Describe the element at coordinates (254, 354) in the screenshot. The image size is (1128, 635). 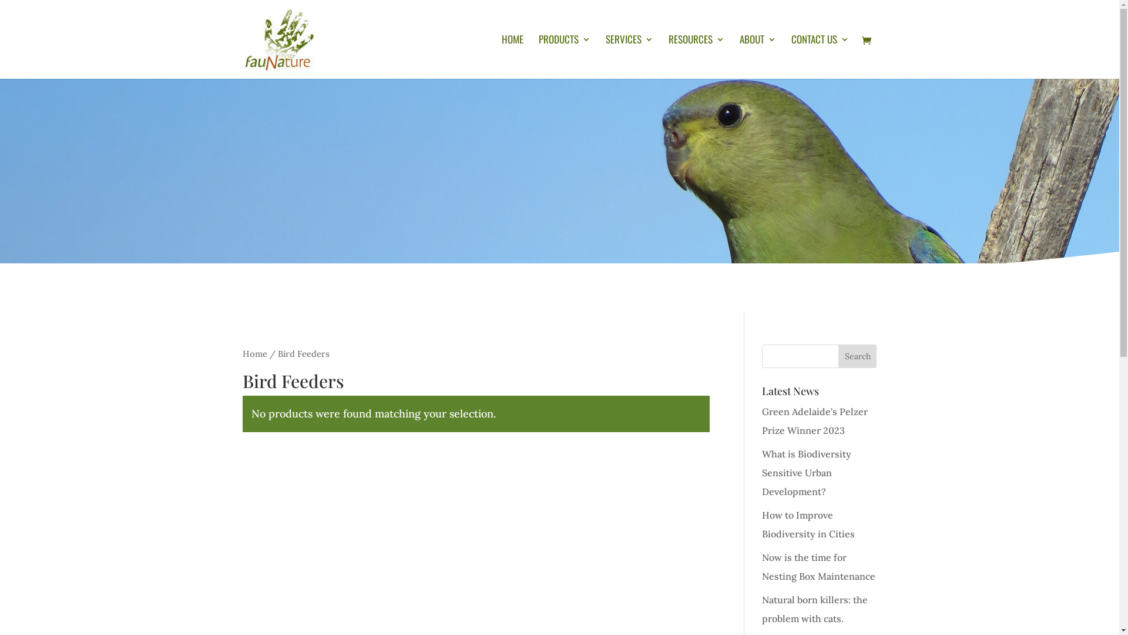
I see `Home` at that location.